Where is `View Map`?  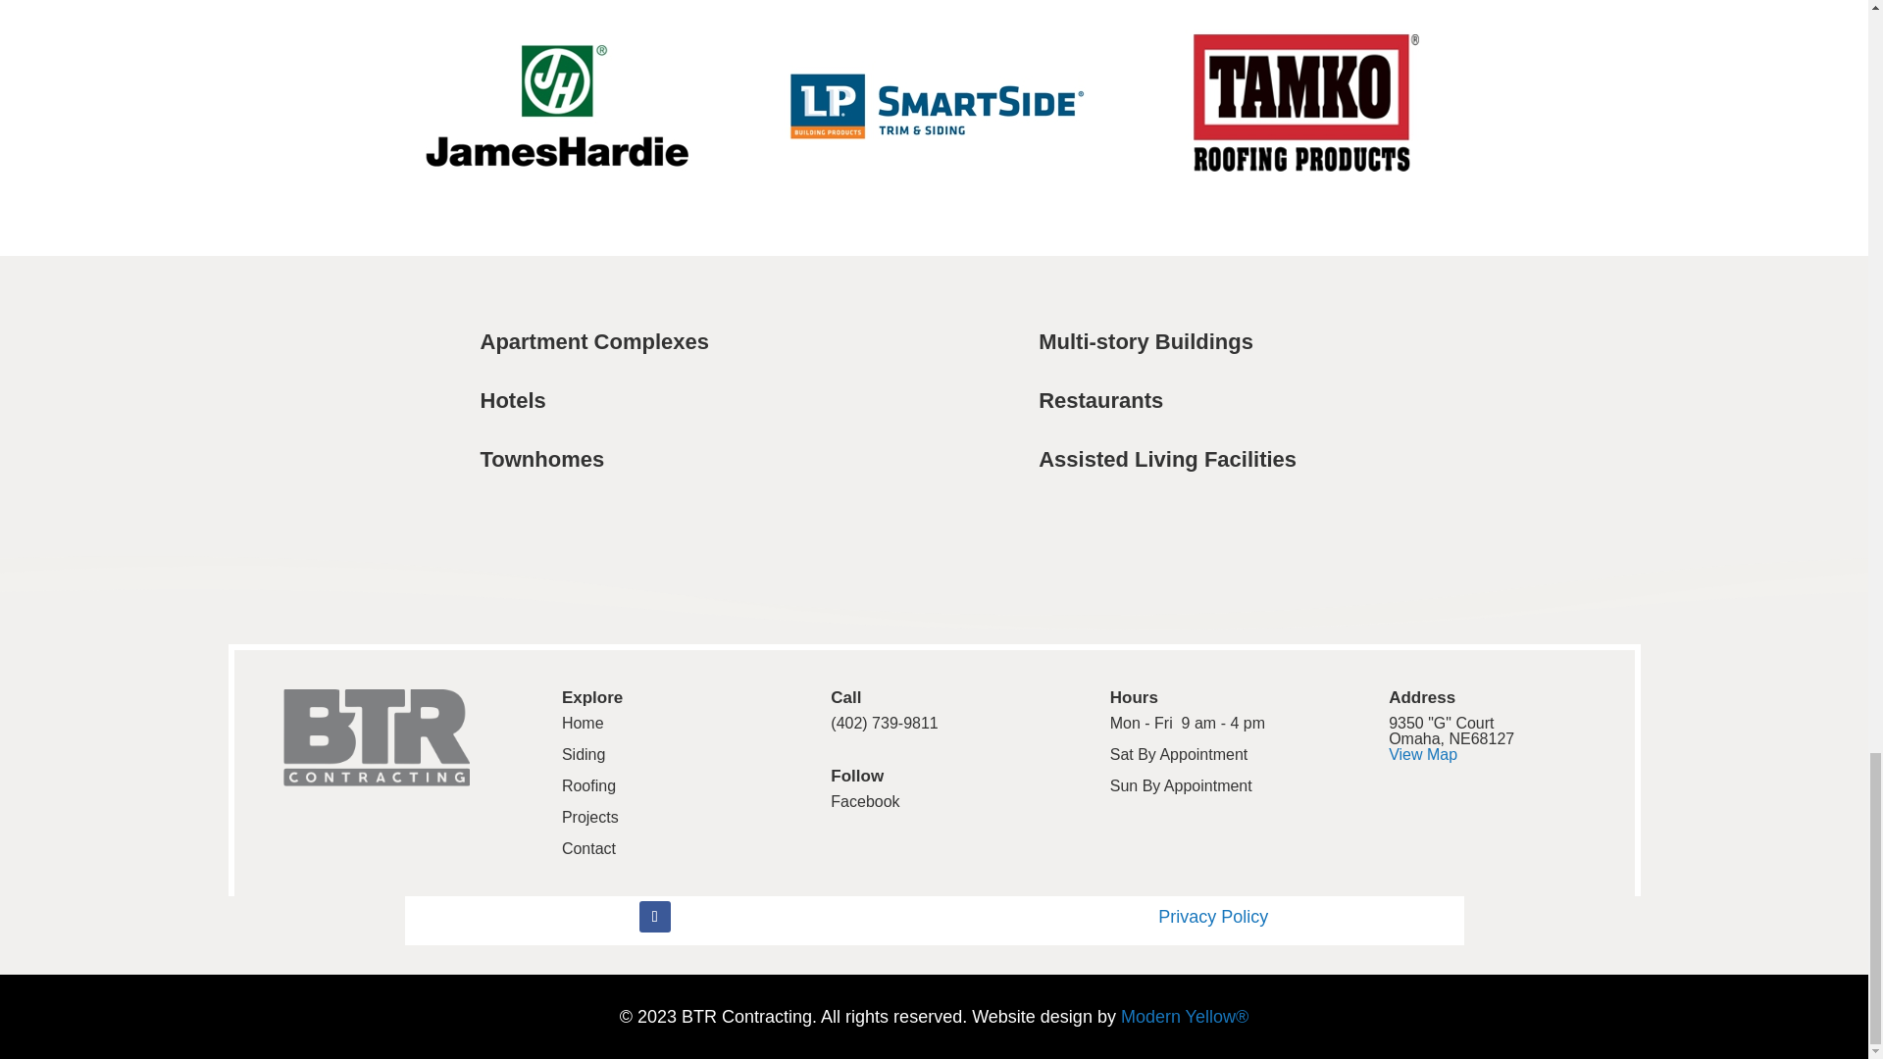 View Map is located at coordinates (1423, 754).